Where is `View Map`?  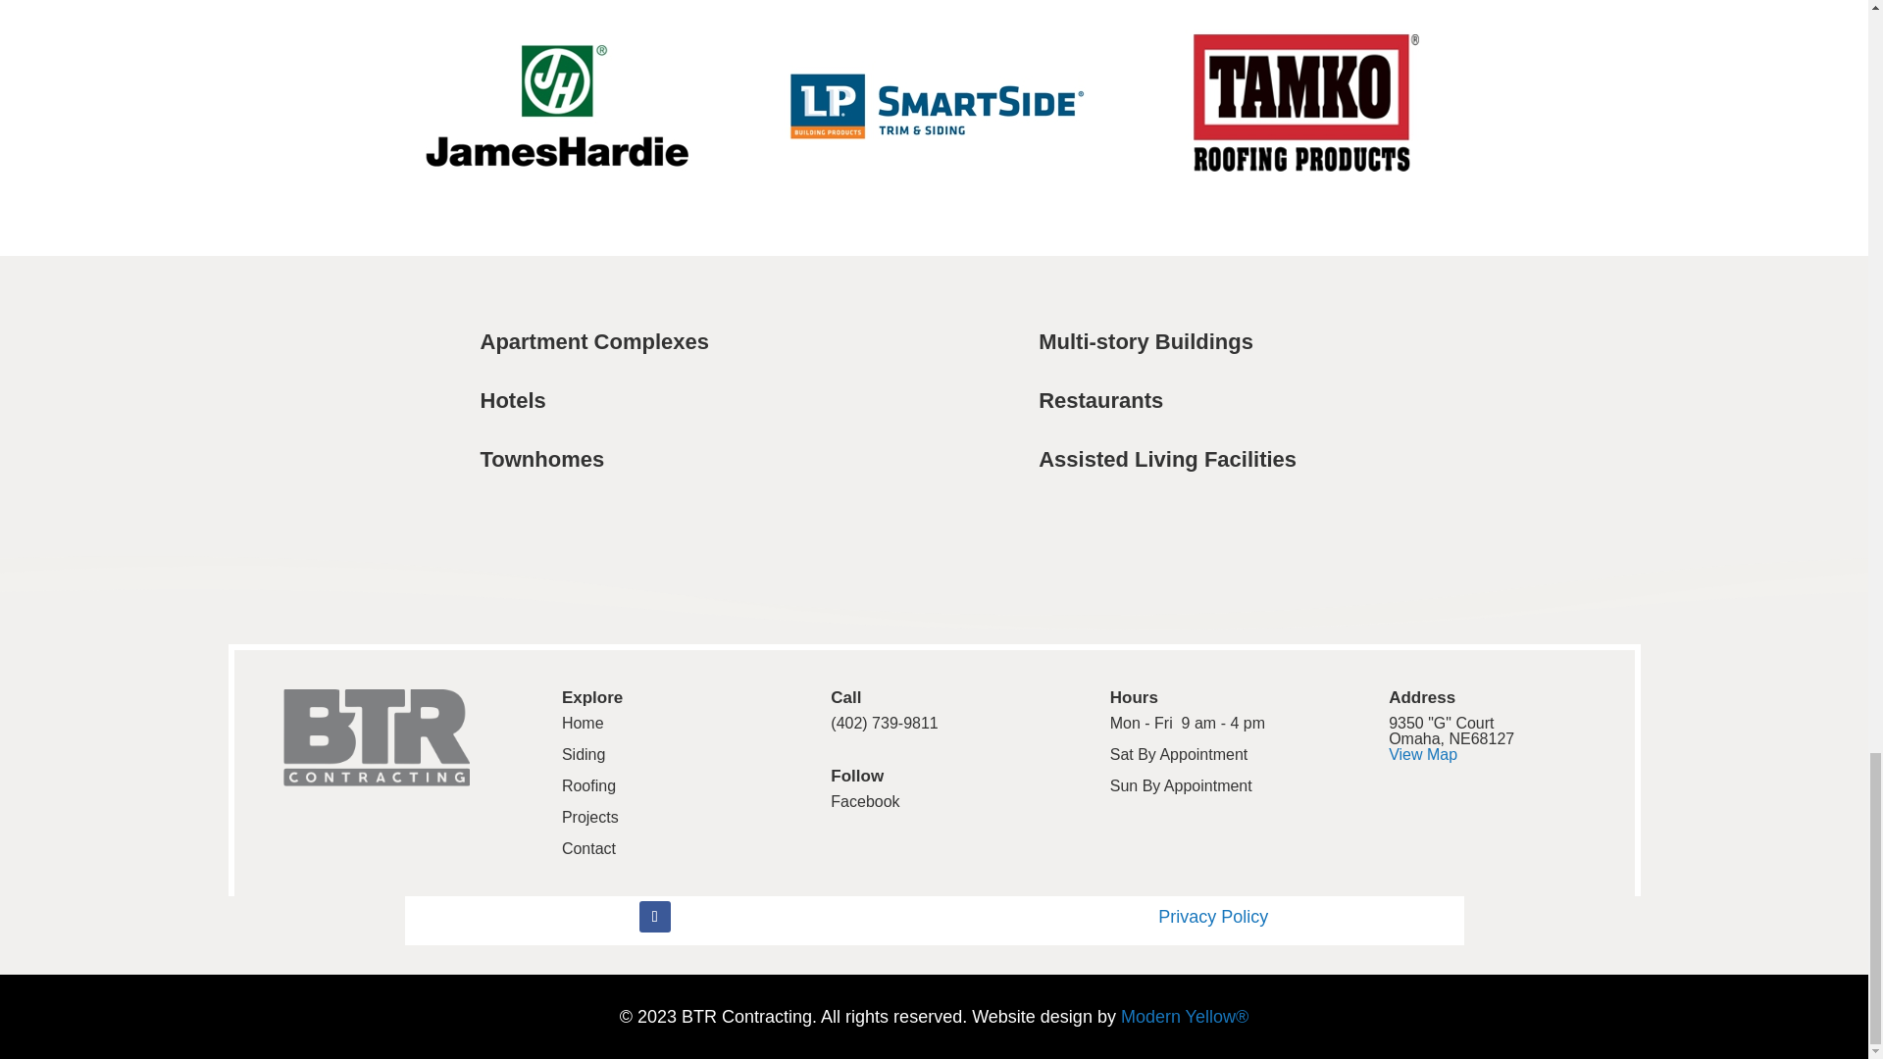 View Map is located at coordinates (1423, 754).